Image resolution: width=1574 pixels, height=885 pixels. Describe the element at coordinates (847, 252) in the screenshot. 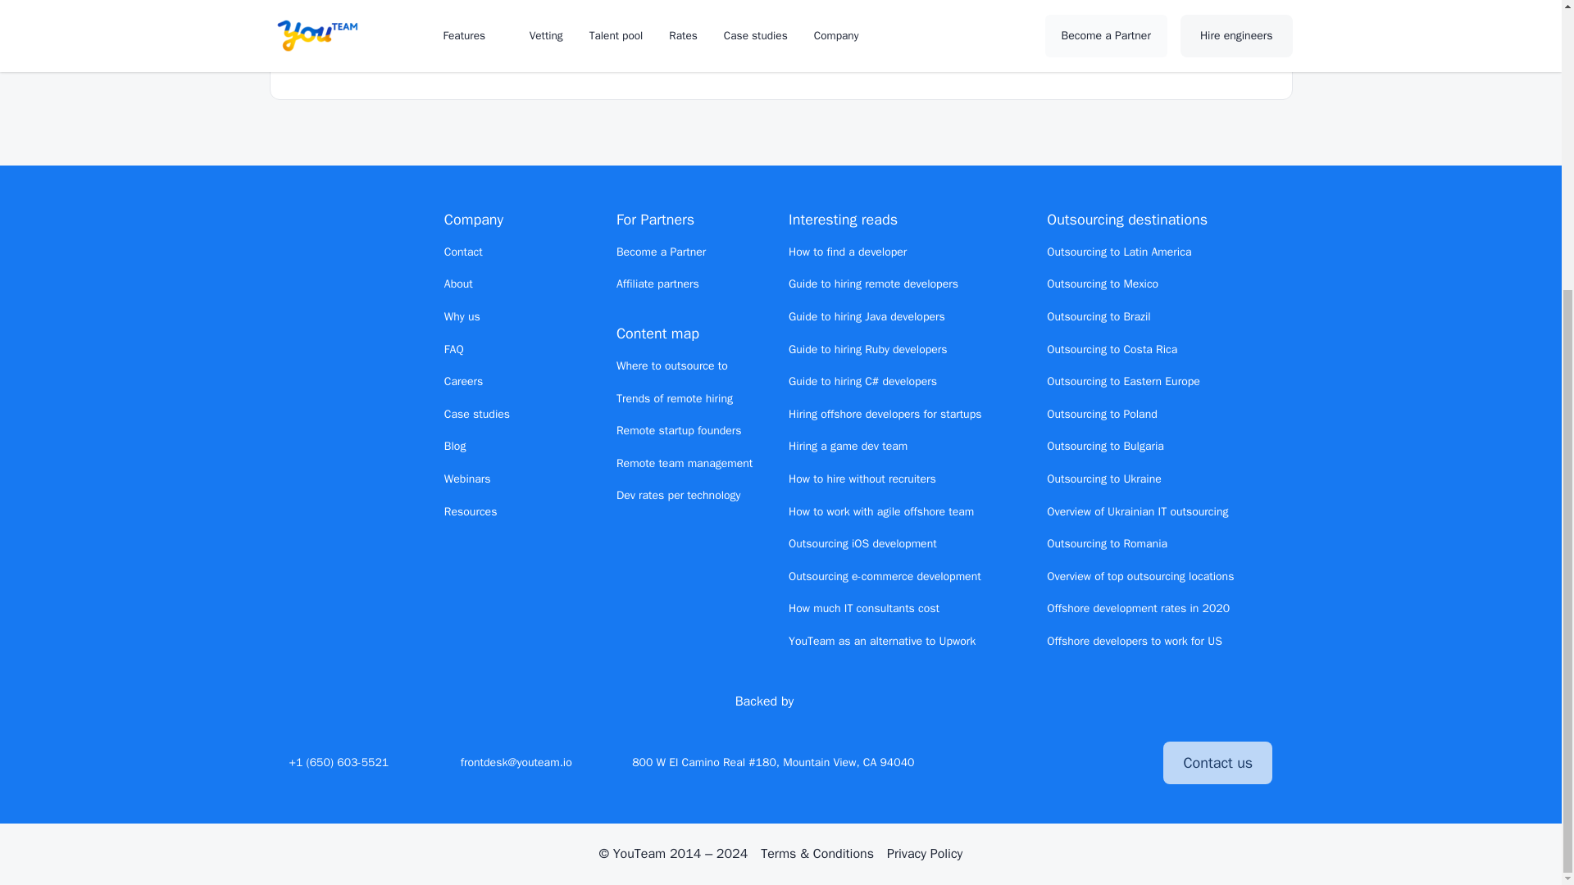

I see `How to find a developer` at that location.